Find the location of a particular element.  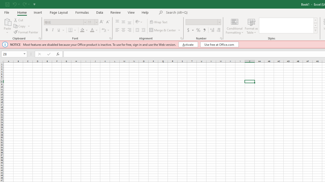

Home is located at coordinates (22, 12).